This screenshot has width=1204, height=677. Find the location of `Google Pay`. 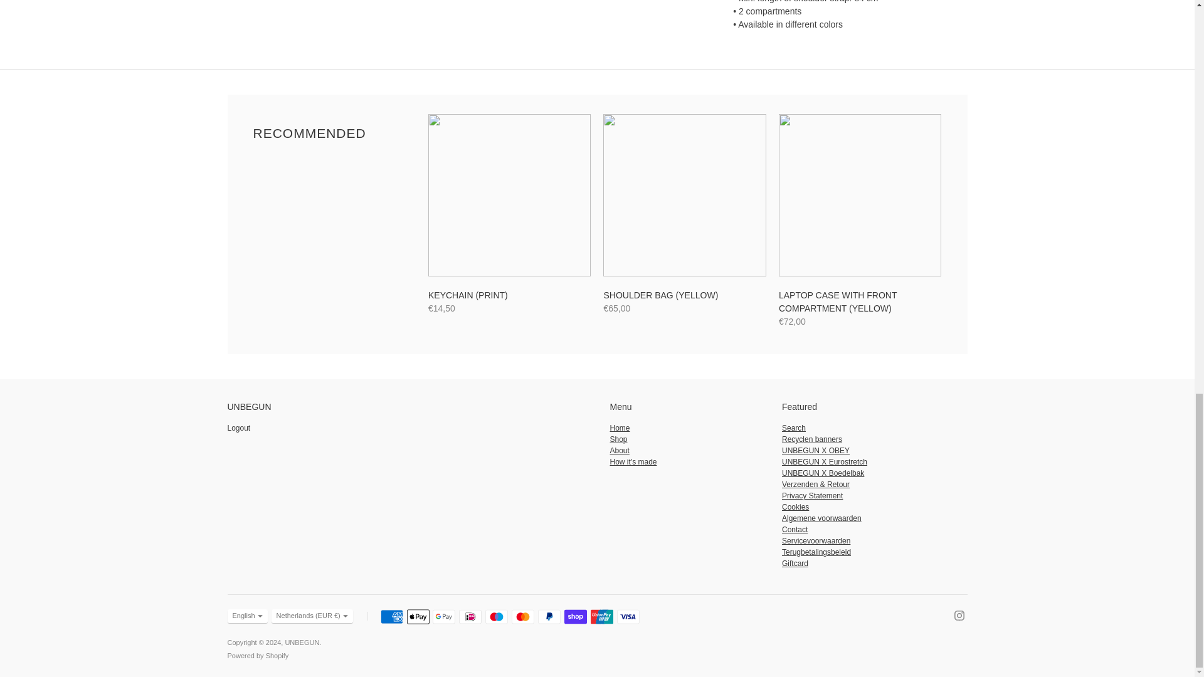

Google Pay is located at coordinates (443, 617).